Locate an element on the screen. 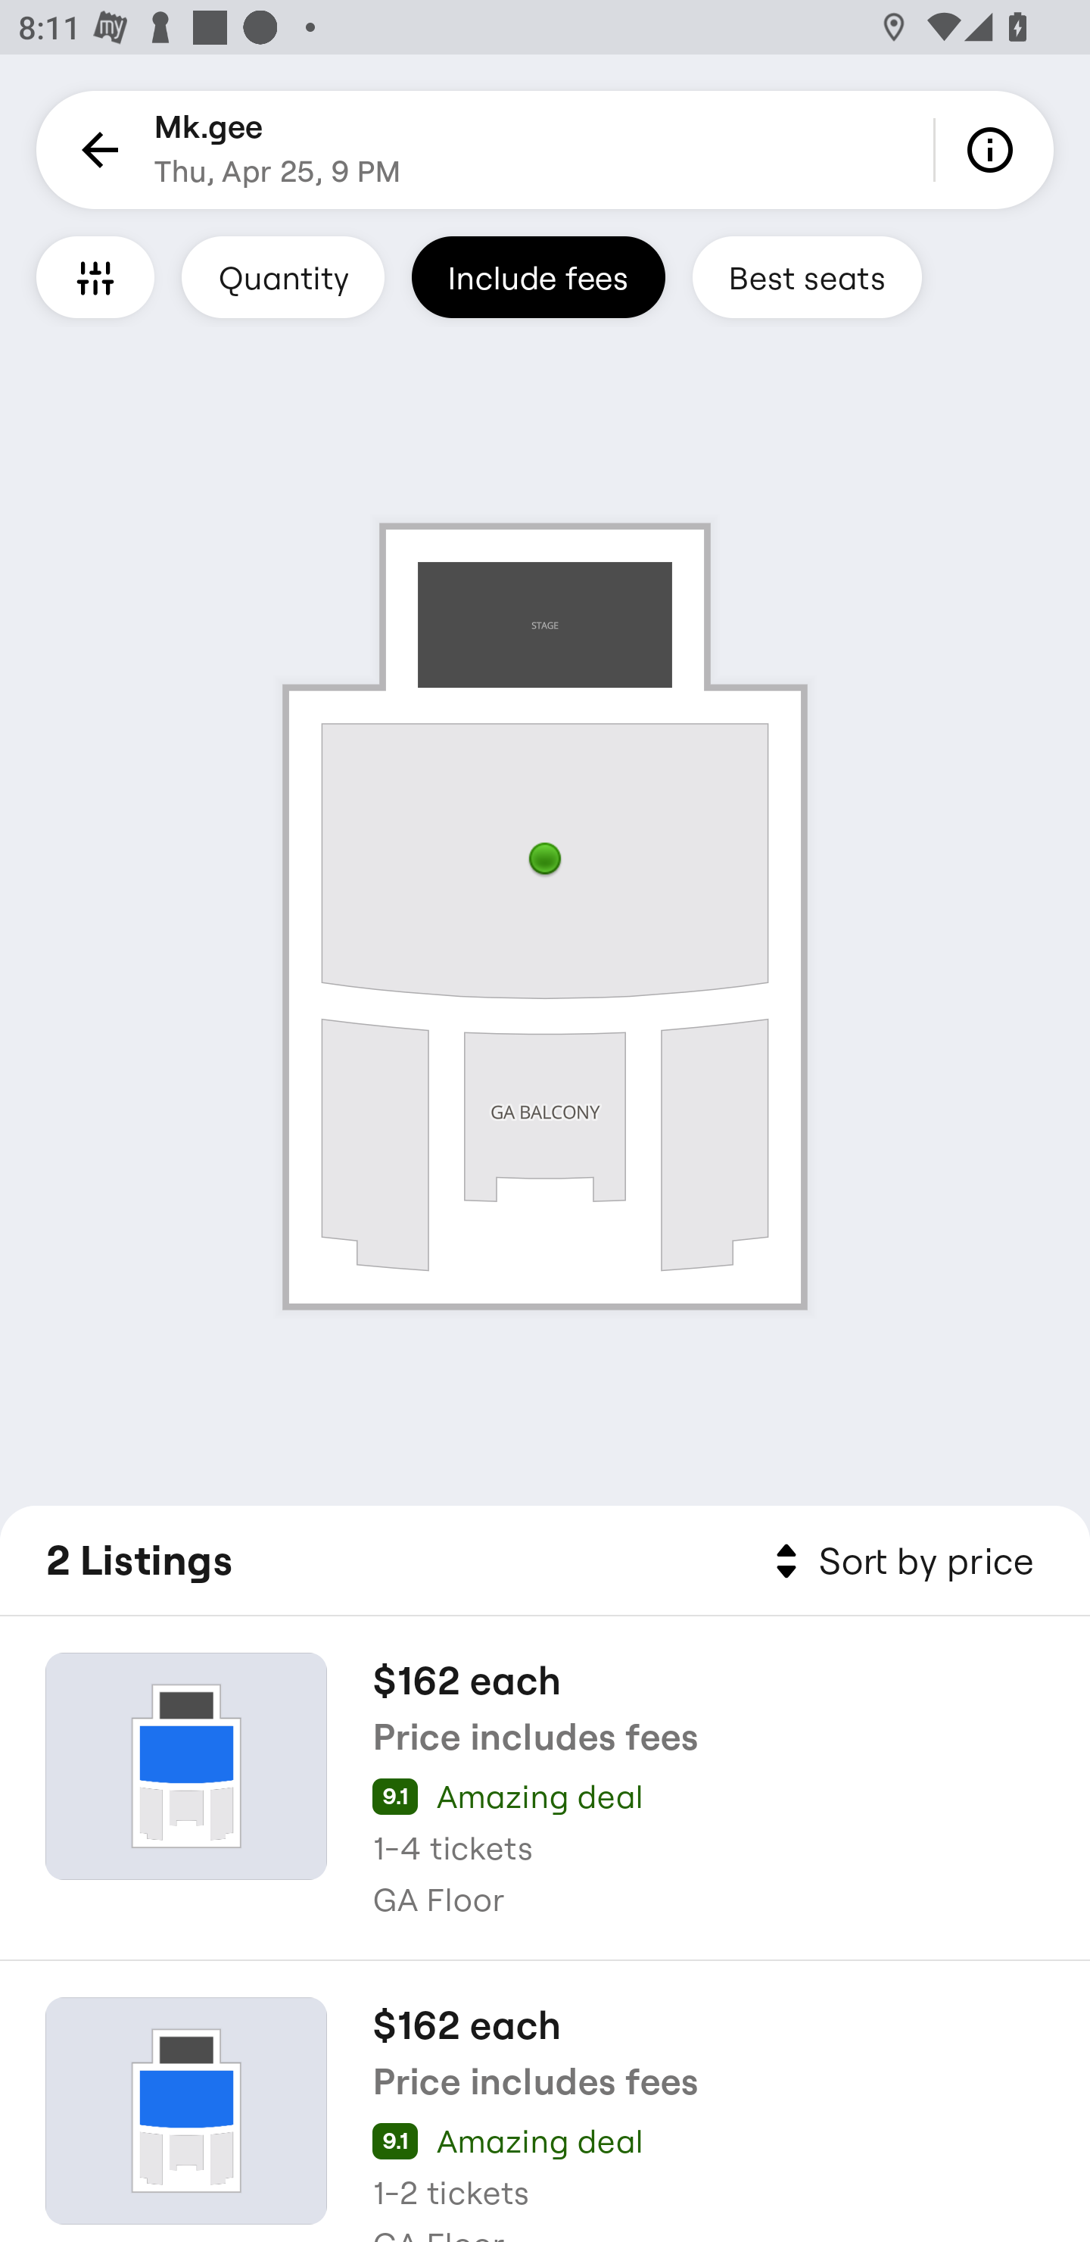 This screenshot has width=1090, height=2242. Back Mk.gee Thu, Apr 25, 9 PM Info is located at coordinates (545, 150).